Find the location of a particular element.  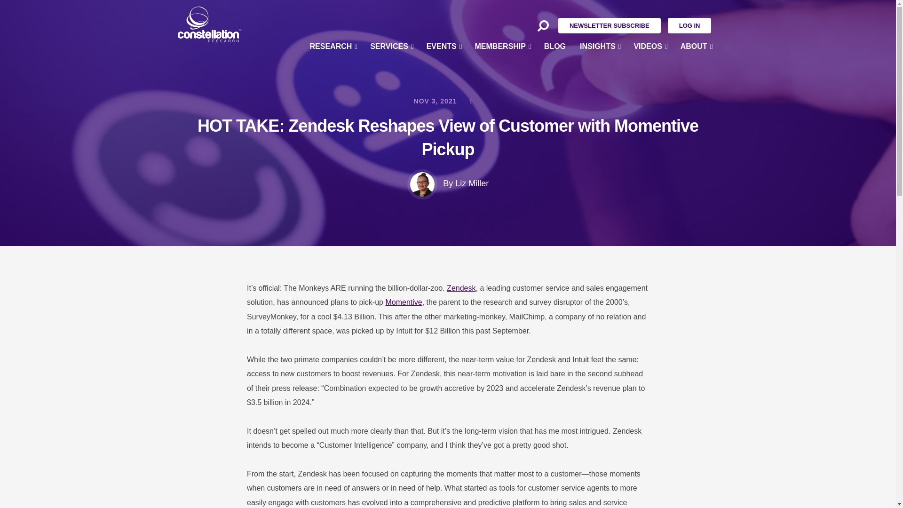

Research Library is located at coordinates (333, 65).